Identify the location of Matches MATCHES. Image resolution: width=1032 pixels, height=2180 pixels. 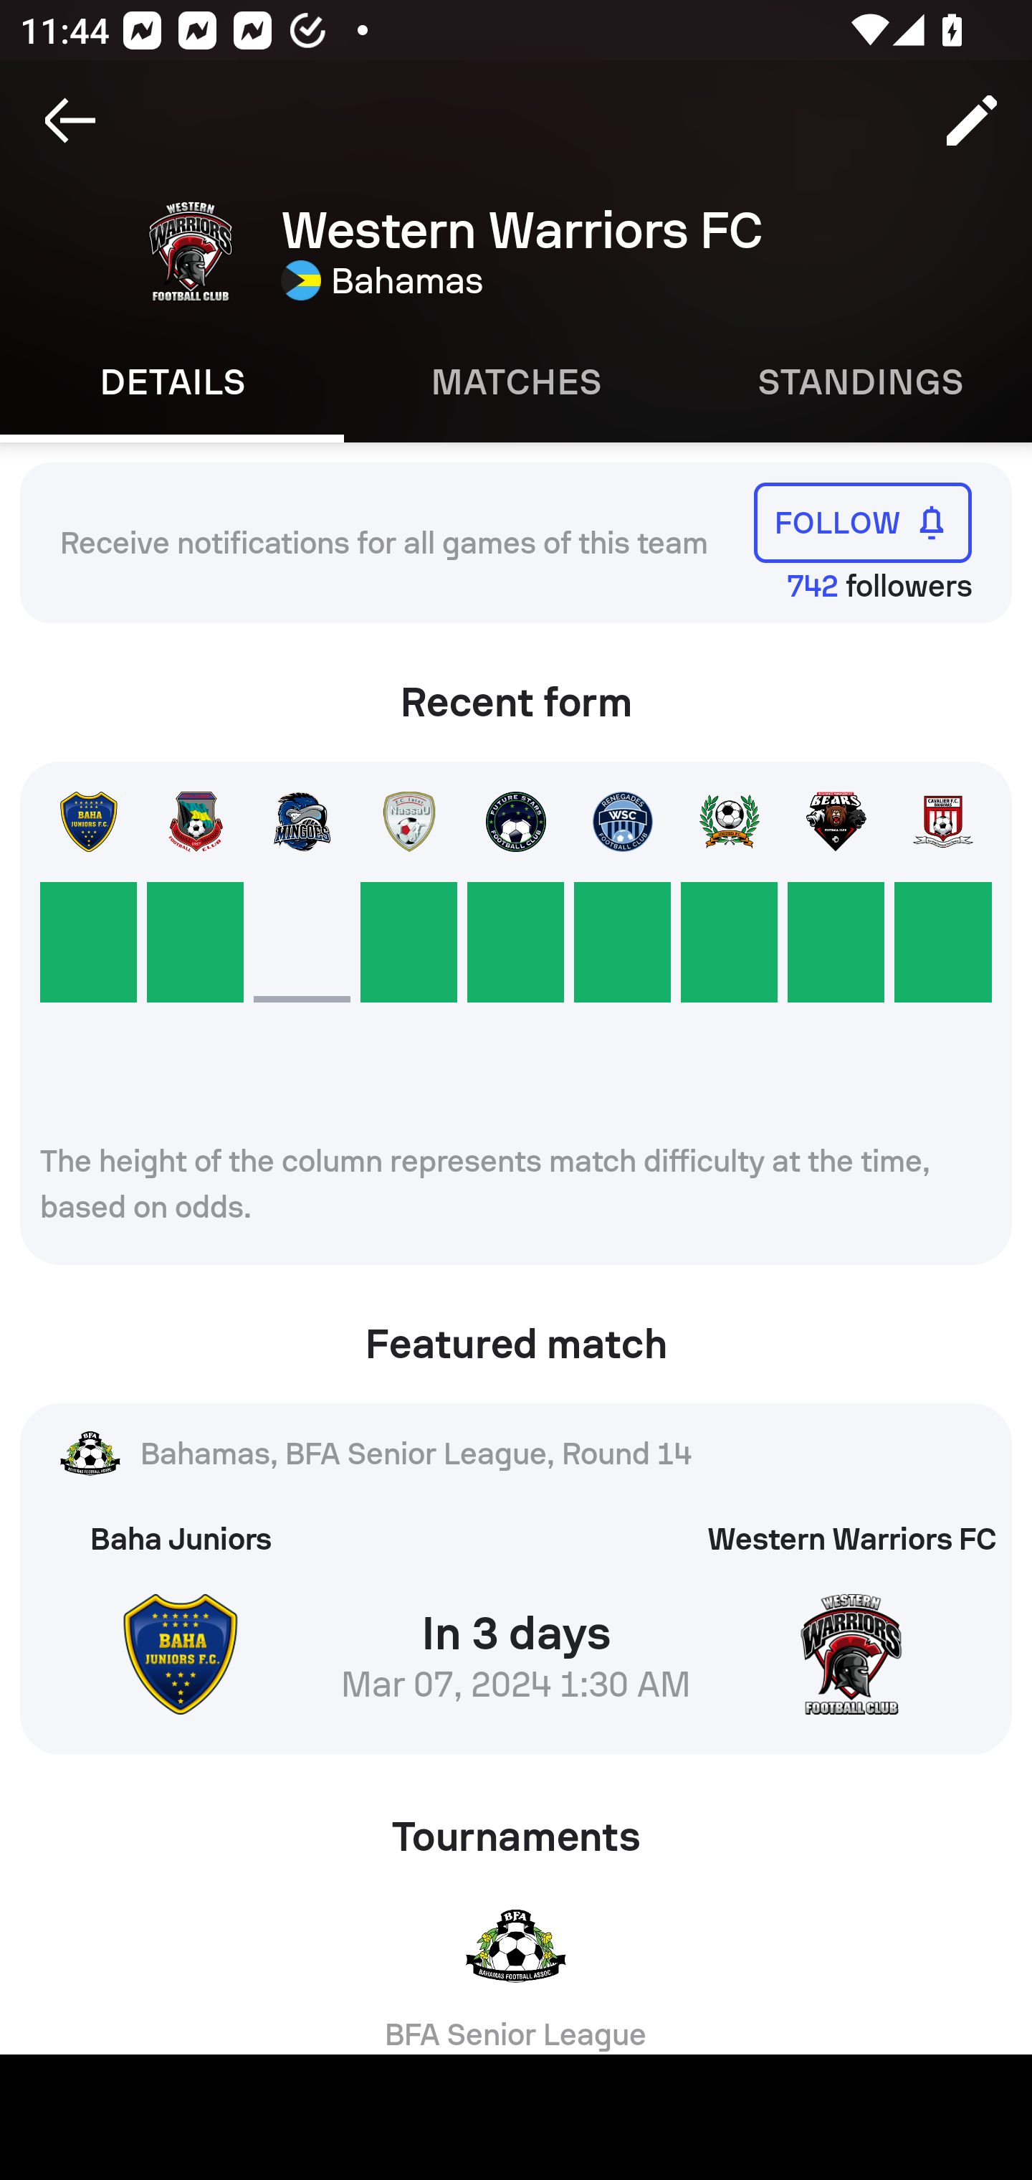
(516, 382).